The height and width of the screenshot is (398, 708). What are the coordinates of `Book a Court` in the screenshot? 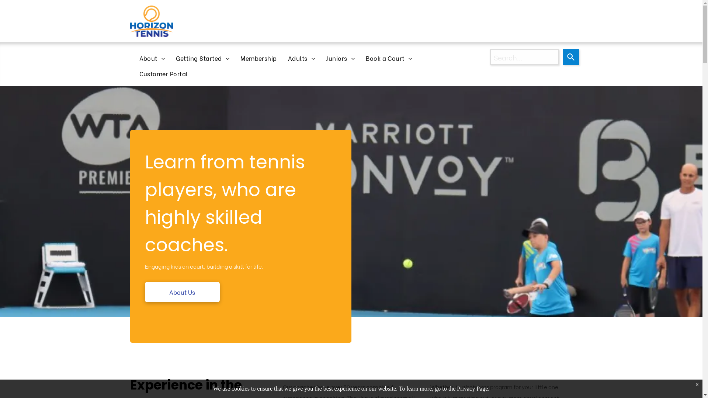 It's located at (389, 58).